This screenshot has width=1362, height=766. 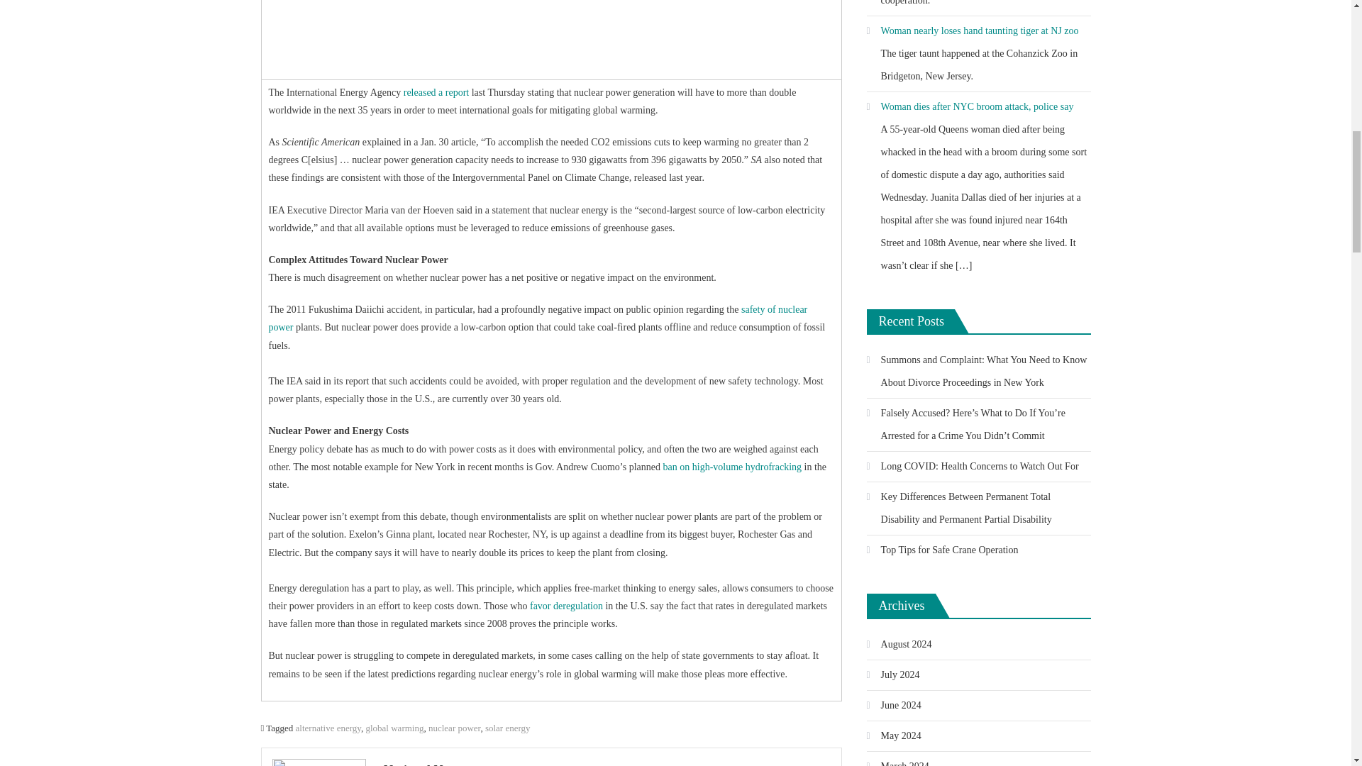 What do you see at coordinates (566, 606) in the screenshot?
I see `favor deregulation` at bounding box center [566, 606].